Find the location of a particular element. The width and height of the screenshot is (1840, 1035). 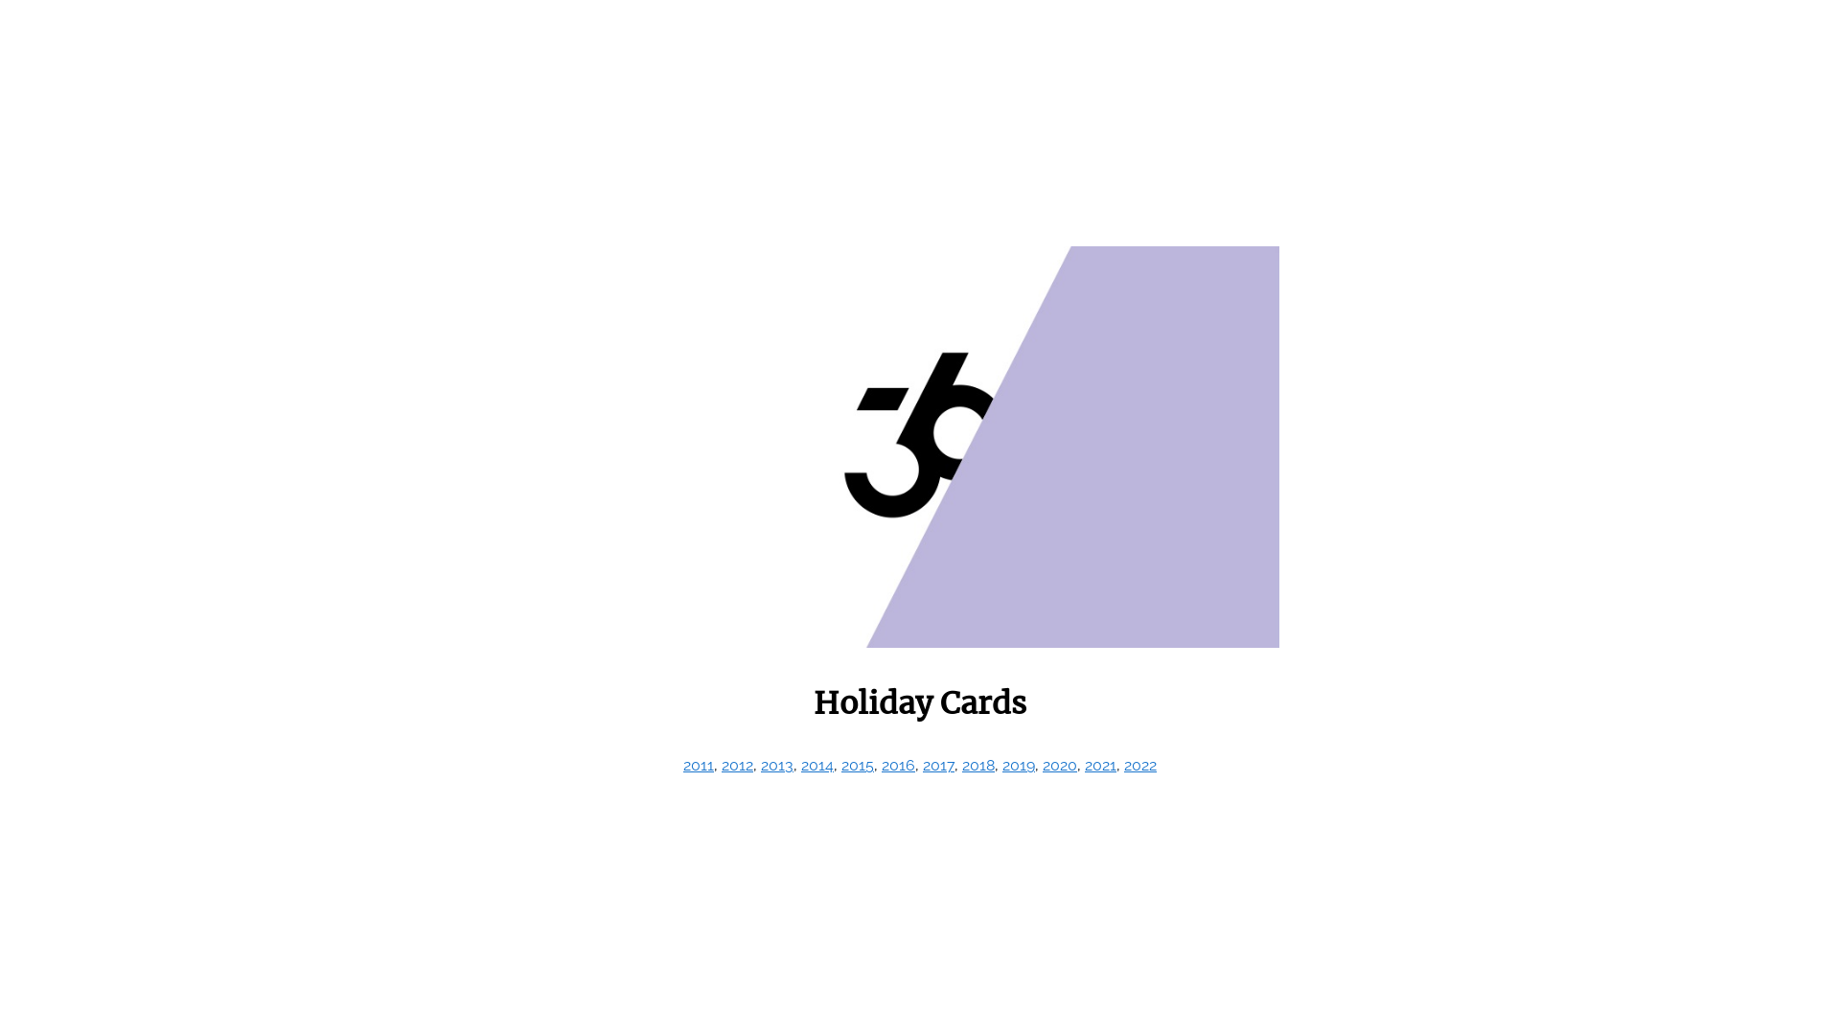

2019 is located at coordinates (1019, 765).